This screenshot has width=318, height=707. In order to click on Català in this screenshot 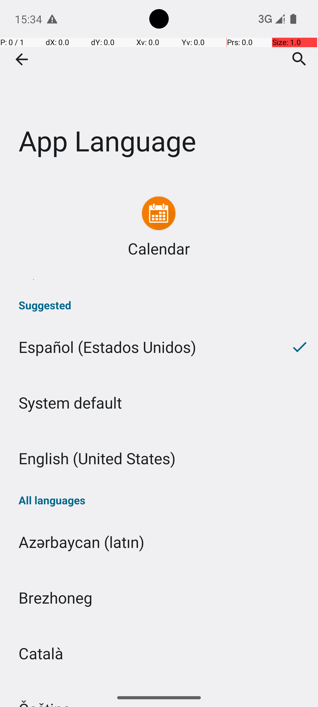, I will do `click(159, 653)`.